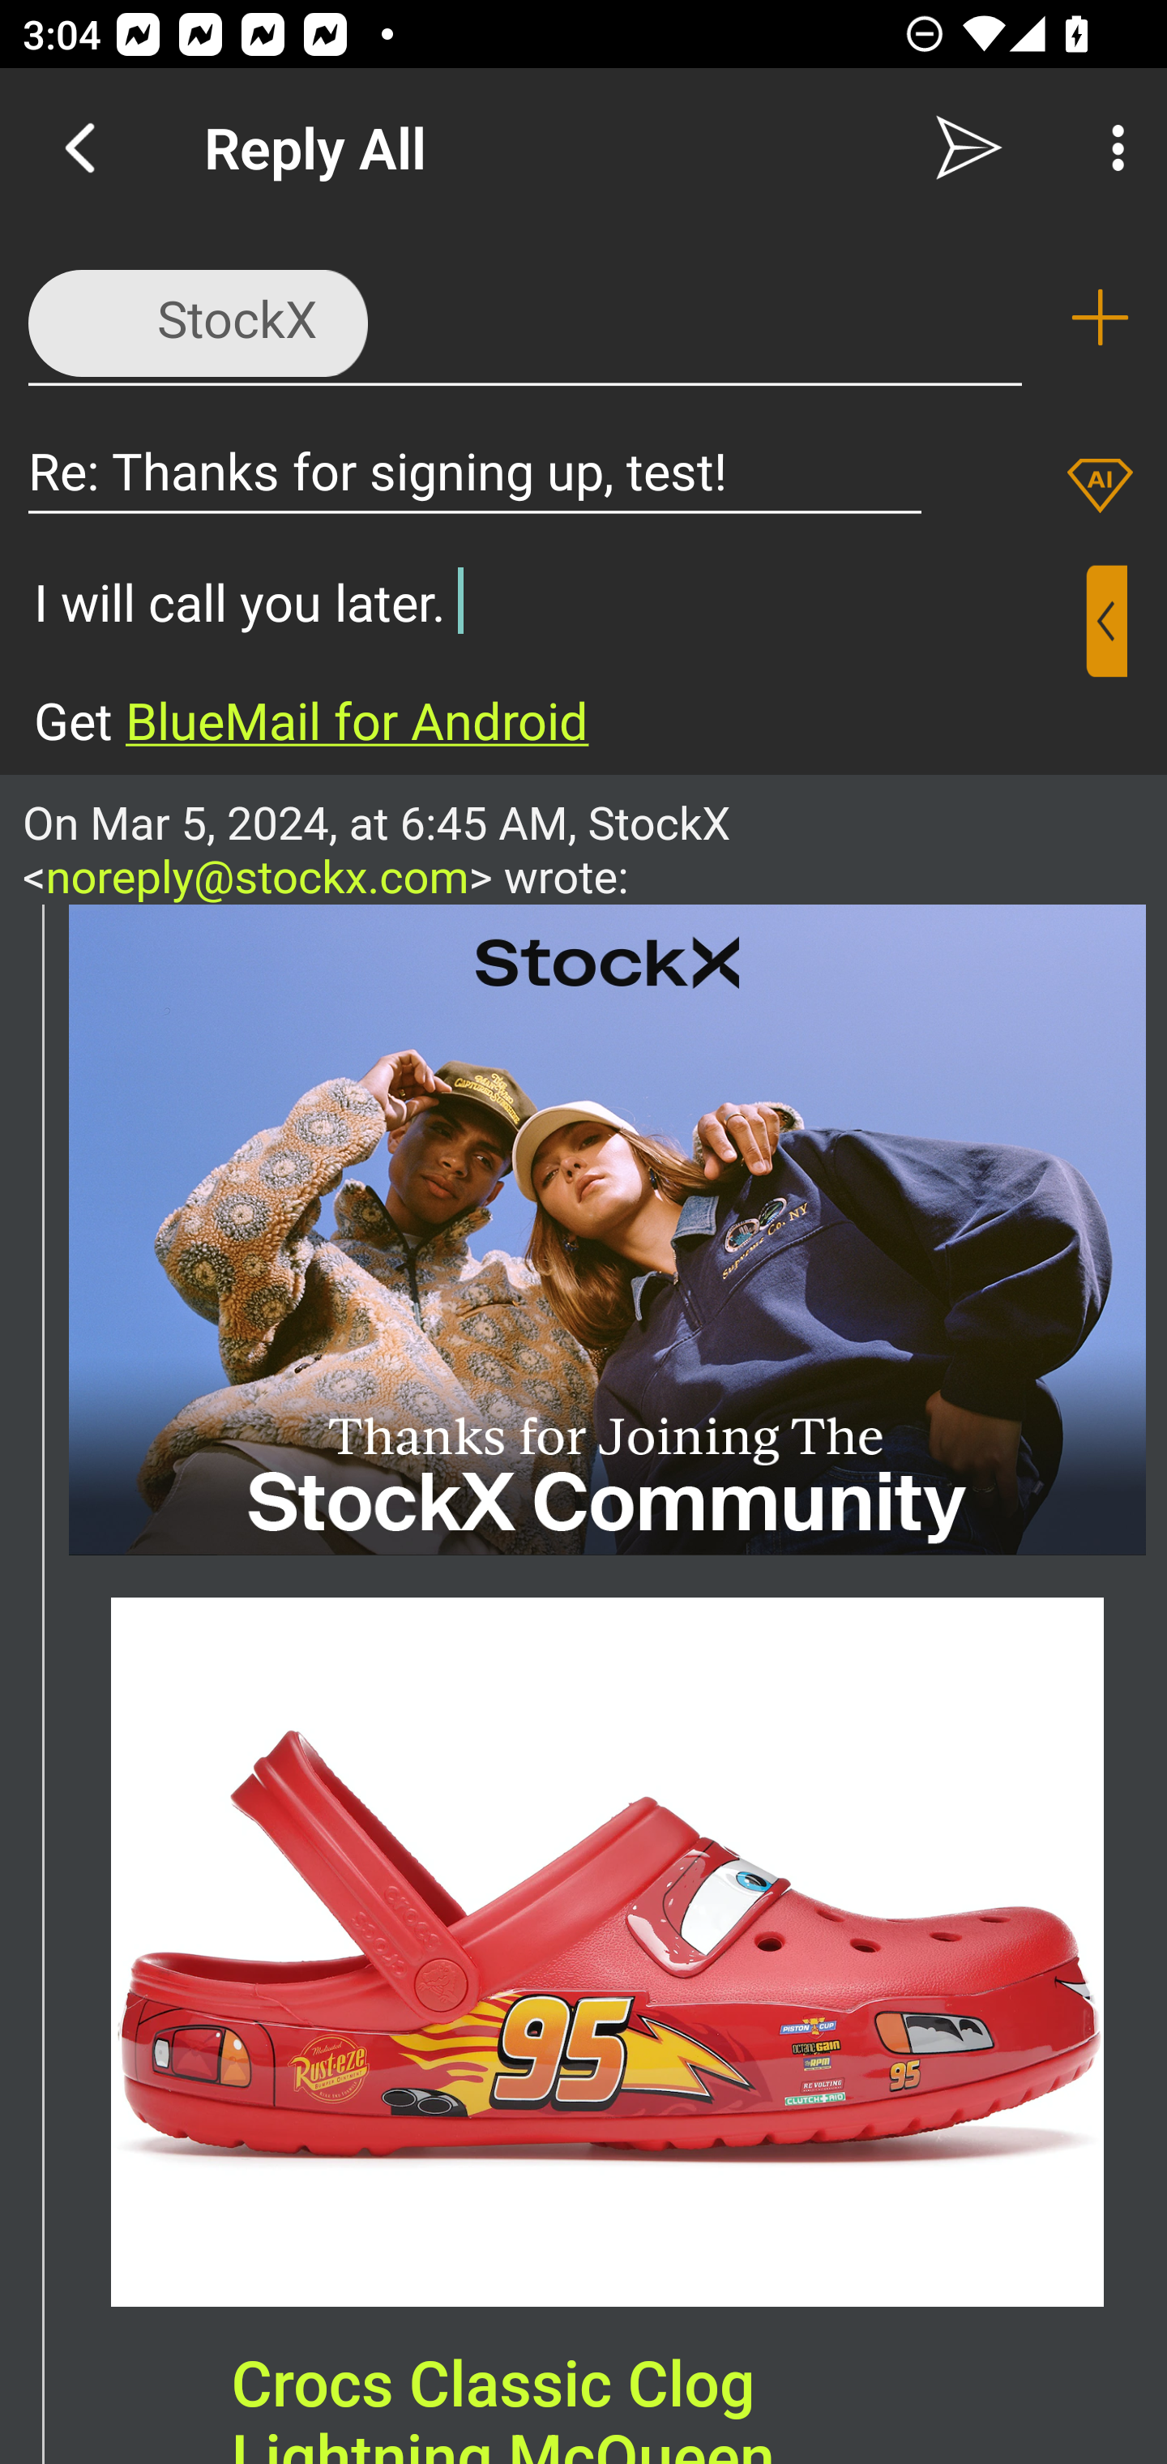 The image size is (1167, 2464). What do you see at coordinates (1100, 318) in the screenshot?
I see `Add recipient (To)` at bounding box center [1100, 318].